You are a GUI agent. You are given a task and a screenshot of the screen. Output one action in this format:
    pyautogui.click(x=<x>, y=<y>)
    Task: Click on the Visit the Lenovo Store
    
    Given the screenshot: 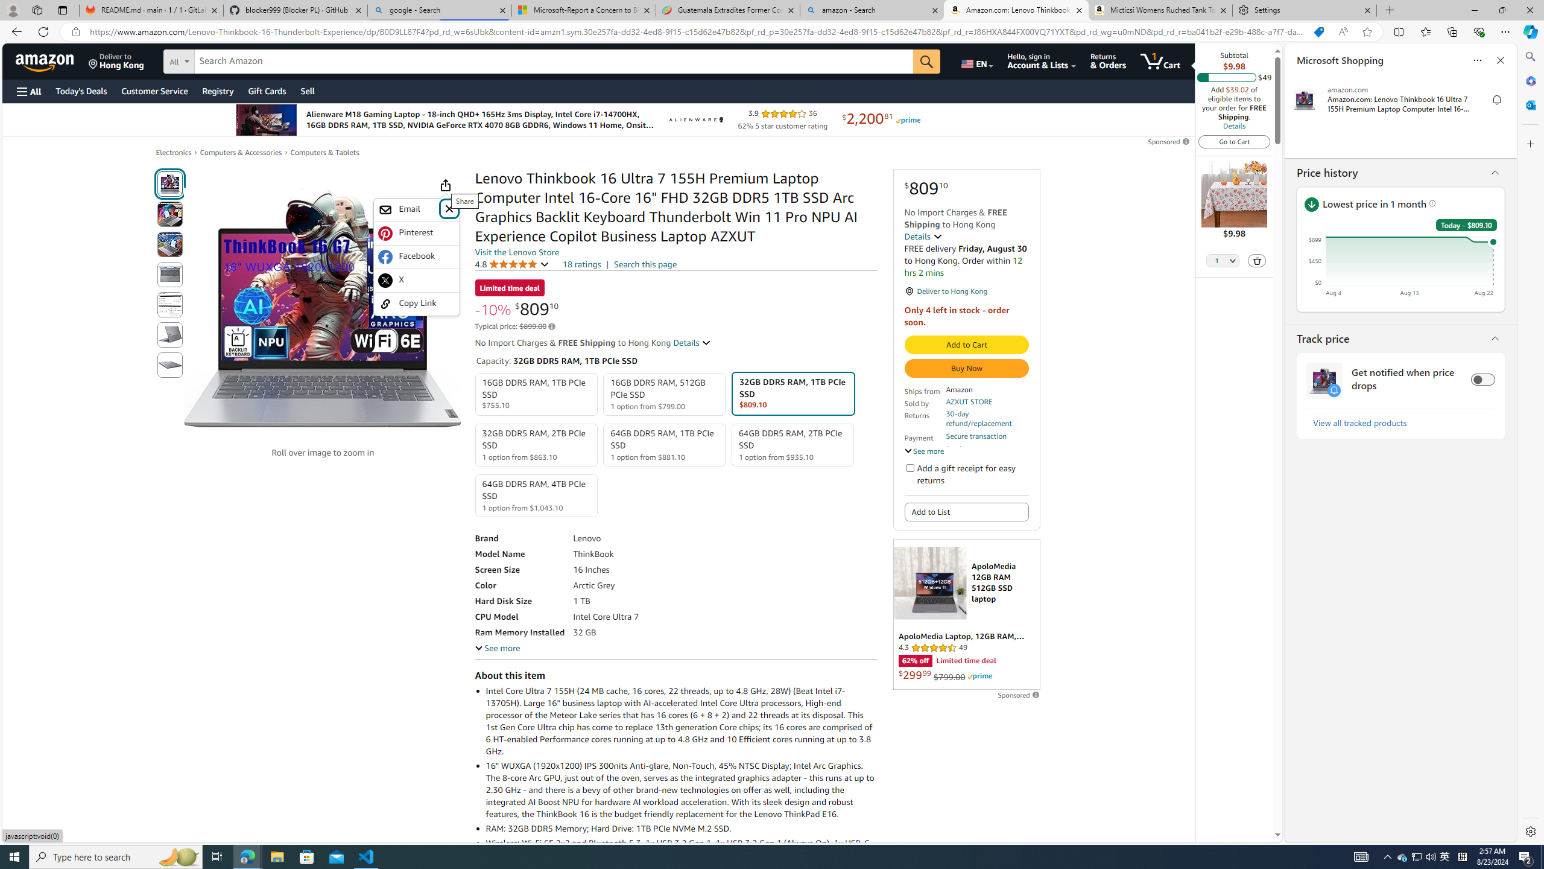 What is the action you would take?
    pyautogui.click(x=516, y=252)
    